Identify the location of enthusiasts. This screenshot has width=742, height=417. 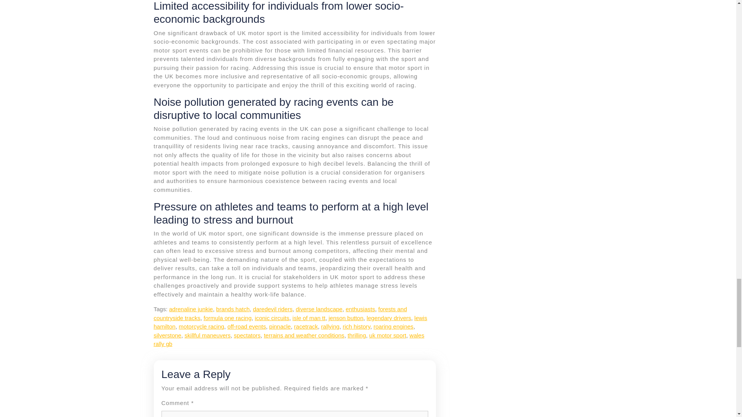
(360, 309).